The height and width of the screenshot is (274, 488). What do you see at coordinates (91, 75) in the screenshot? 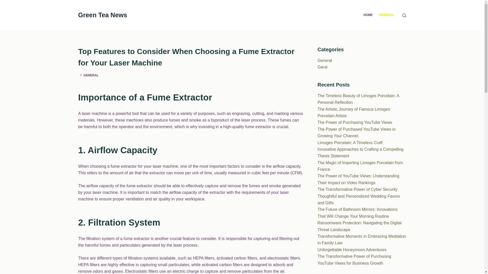
I see `GENERAL` at bounding box center [91, 75].